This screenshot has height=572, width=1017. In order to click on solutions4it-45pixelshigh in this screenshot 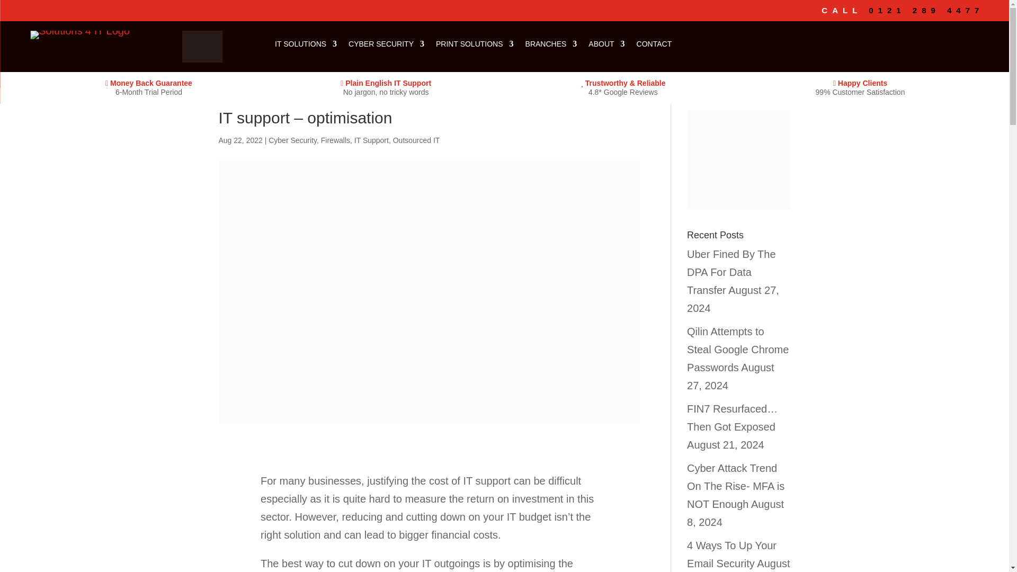, I will do `click(80, 35)`.